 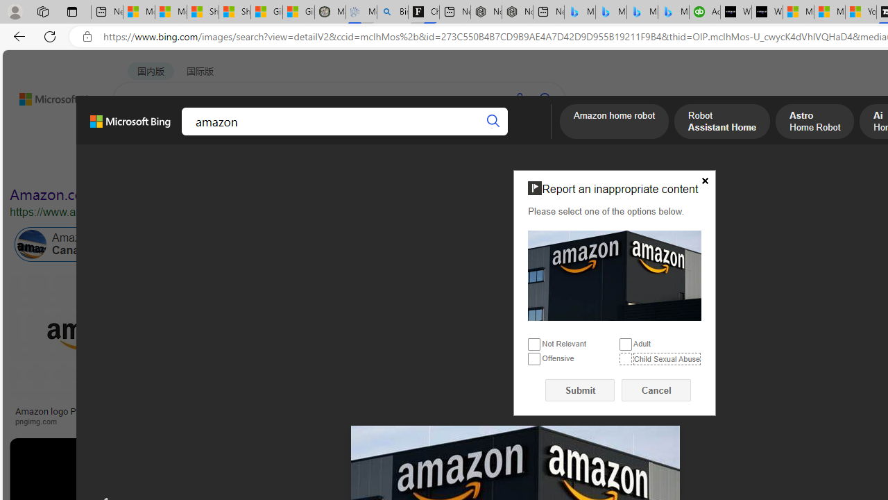 I want to click on Amazon Animals, so click(x=490, y=244).